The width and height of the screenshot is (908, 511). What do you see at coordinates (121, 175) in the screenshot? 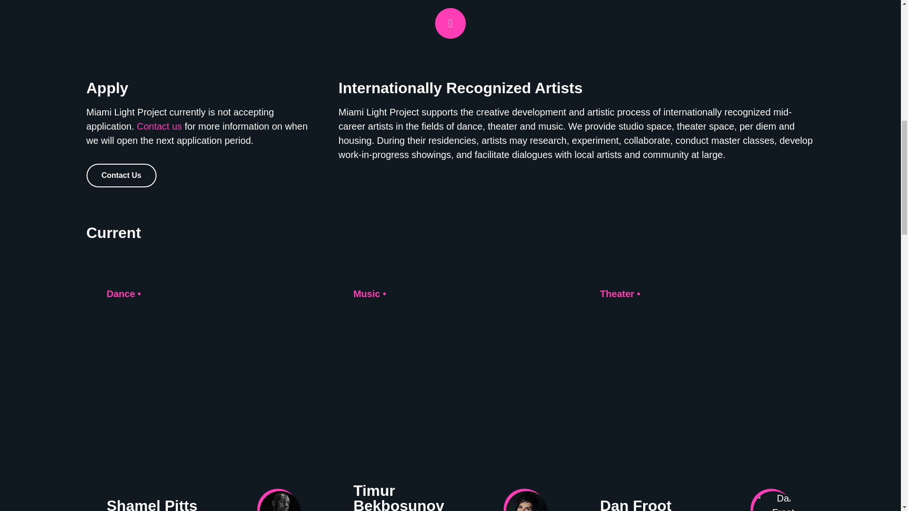
I see `Contact Us` at bounding box center [121, 175].